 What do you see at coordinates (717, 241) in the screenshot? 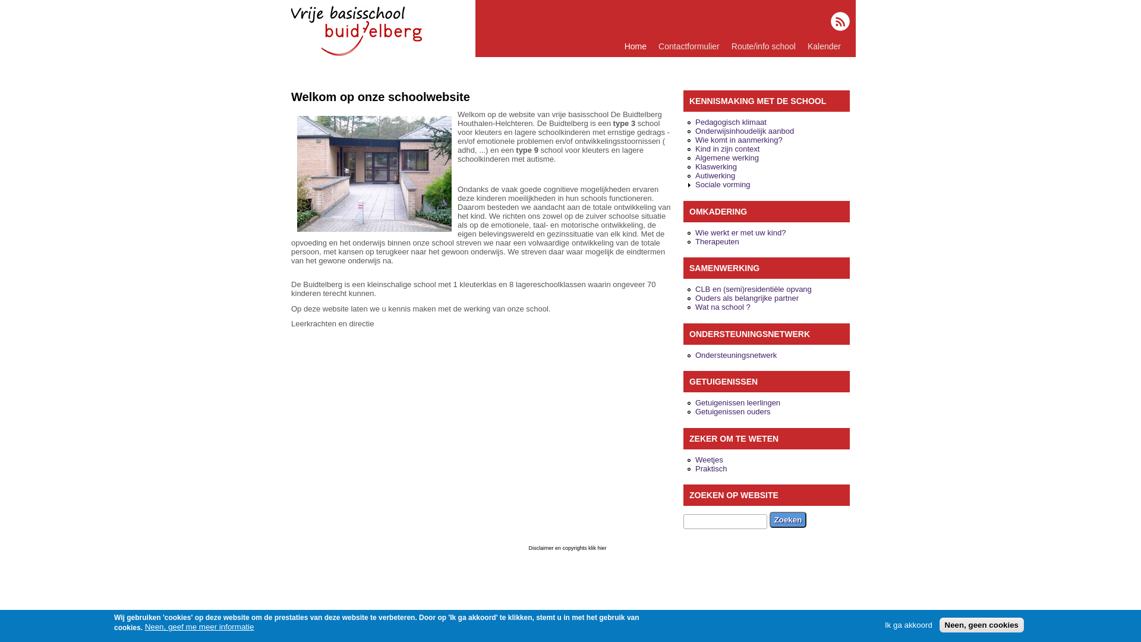
I see `Therapeuten` at bounding box center [717, 241].